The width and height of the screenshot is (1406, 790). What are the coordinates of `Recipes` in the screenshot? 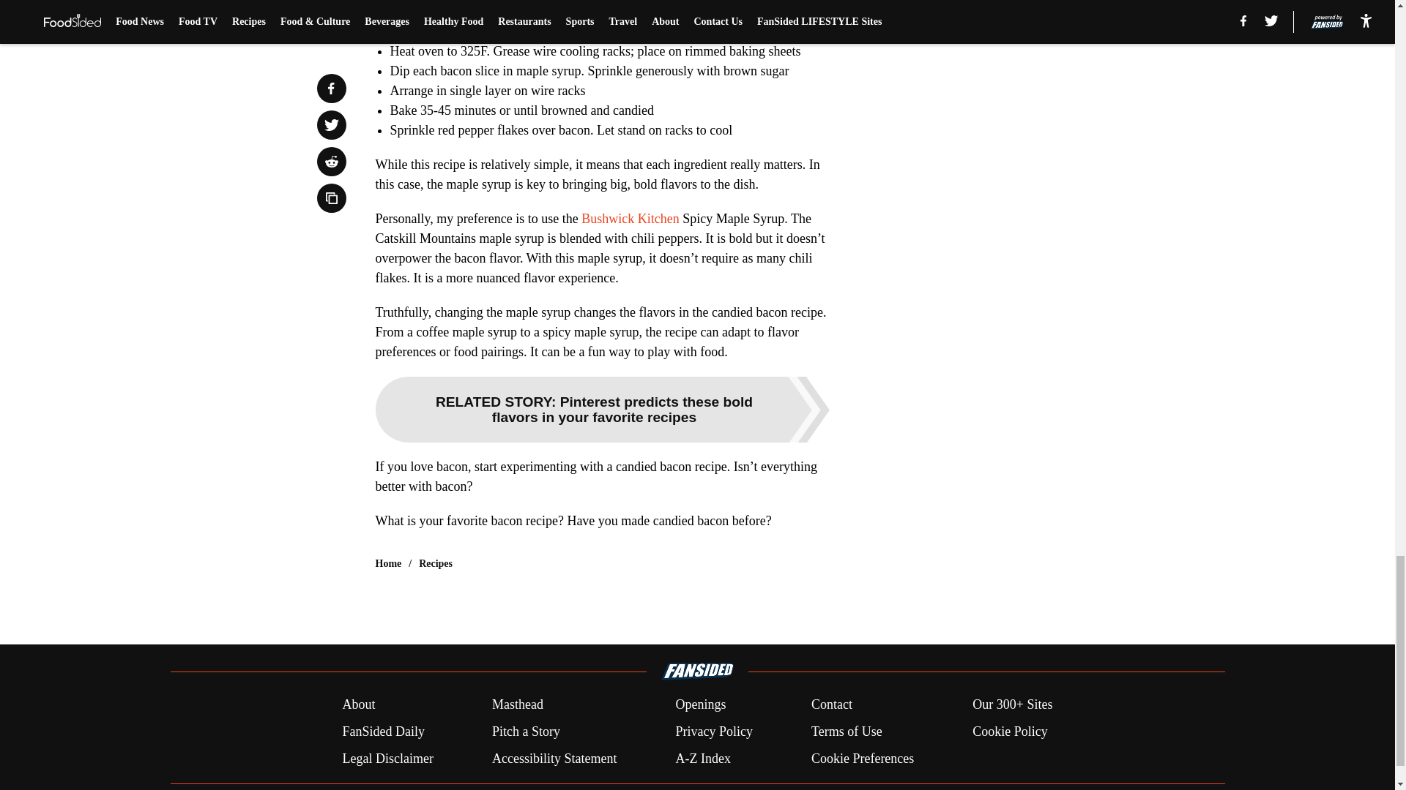 It's located at (436, 563).